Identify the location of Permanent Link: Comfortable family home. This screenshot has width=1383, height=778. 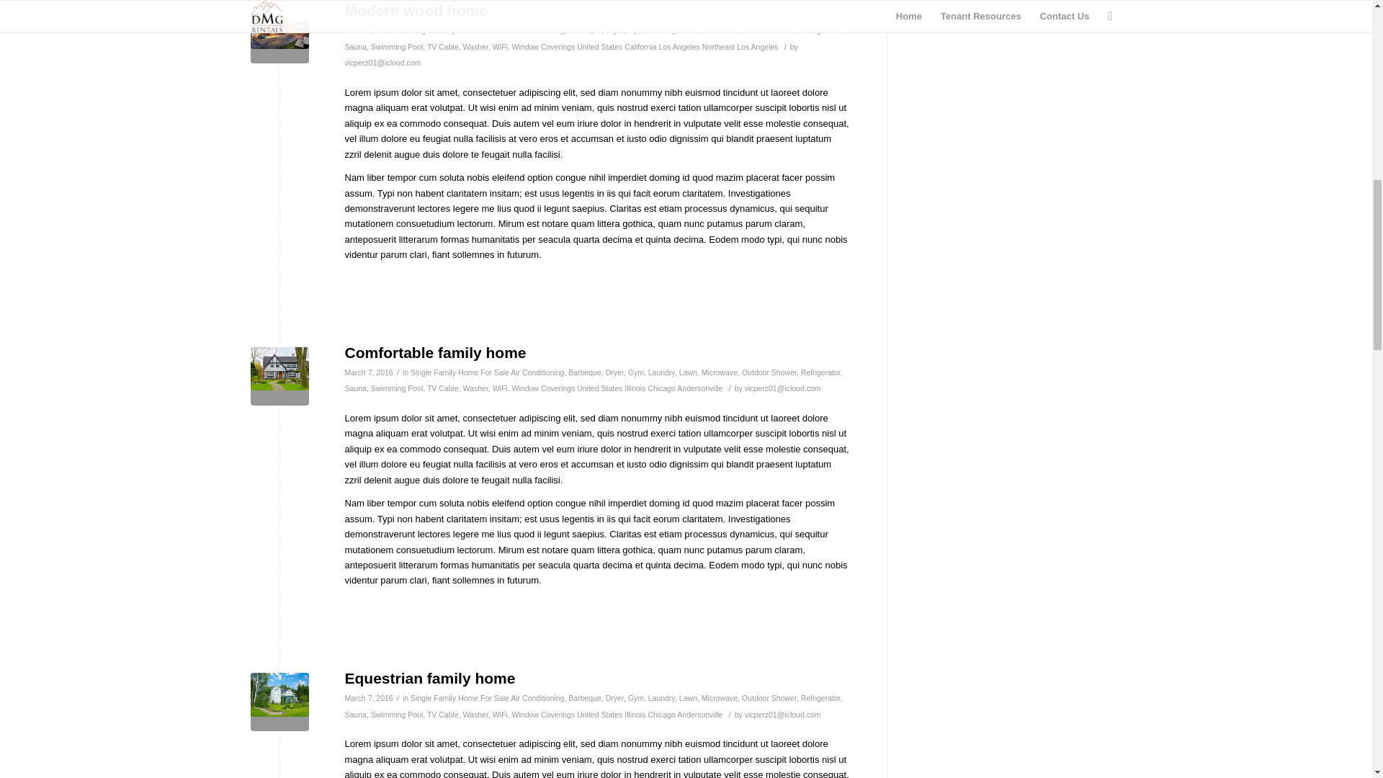
(435, 353).